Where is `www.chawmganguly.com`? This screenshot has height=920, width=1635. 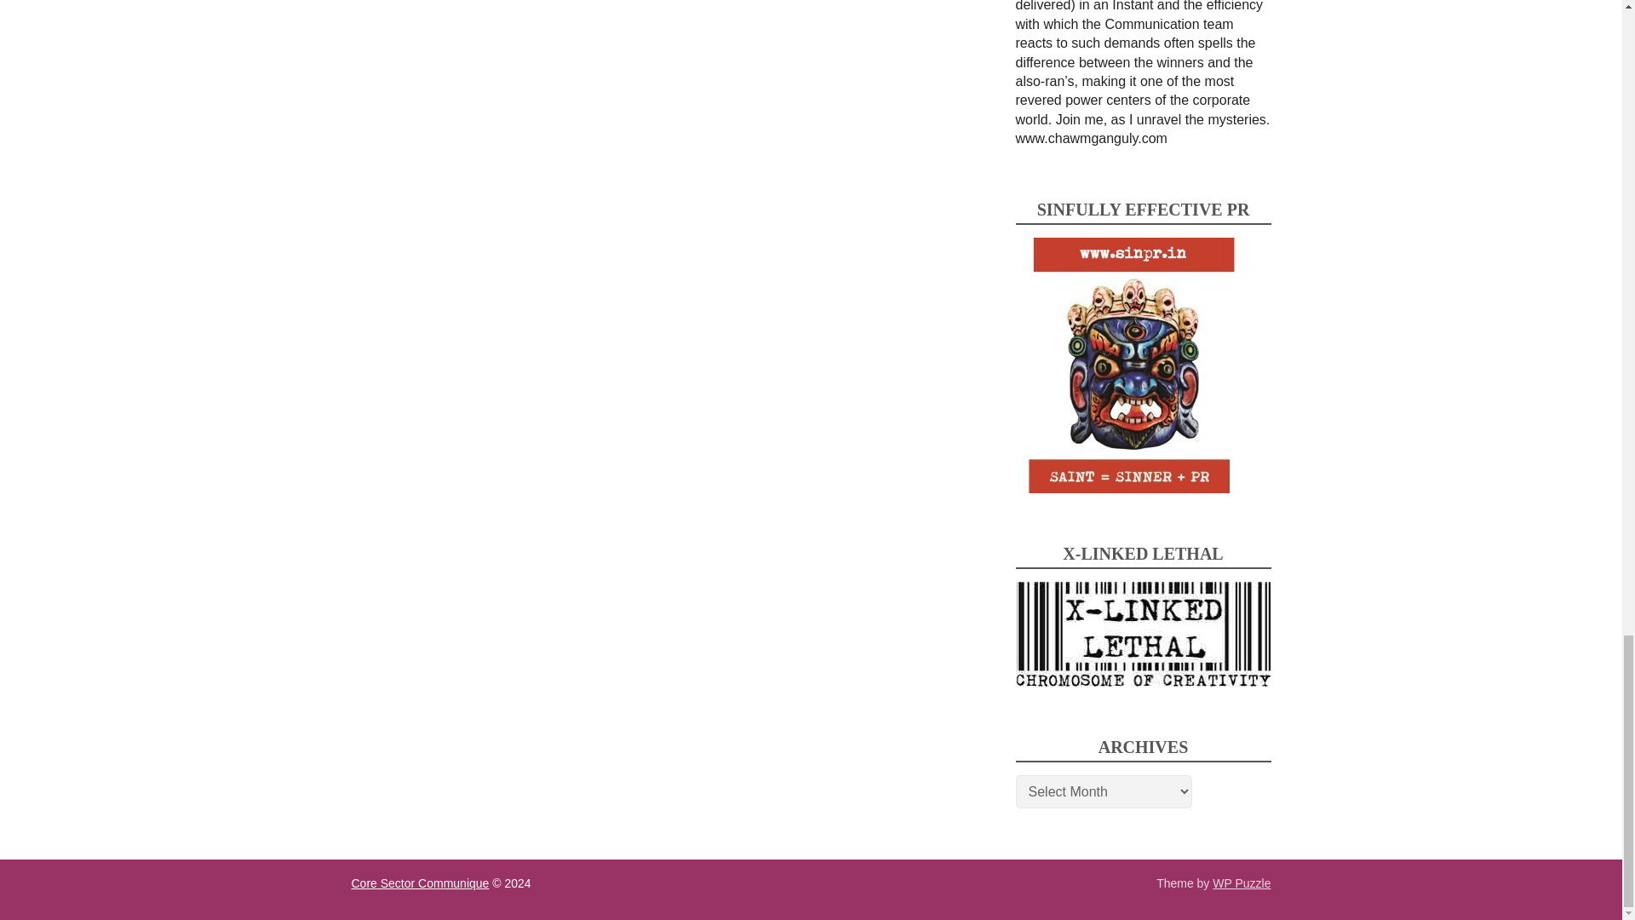
www.chawmganguly.com is located at coordinates (1091, 138).